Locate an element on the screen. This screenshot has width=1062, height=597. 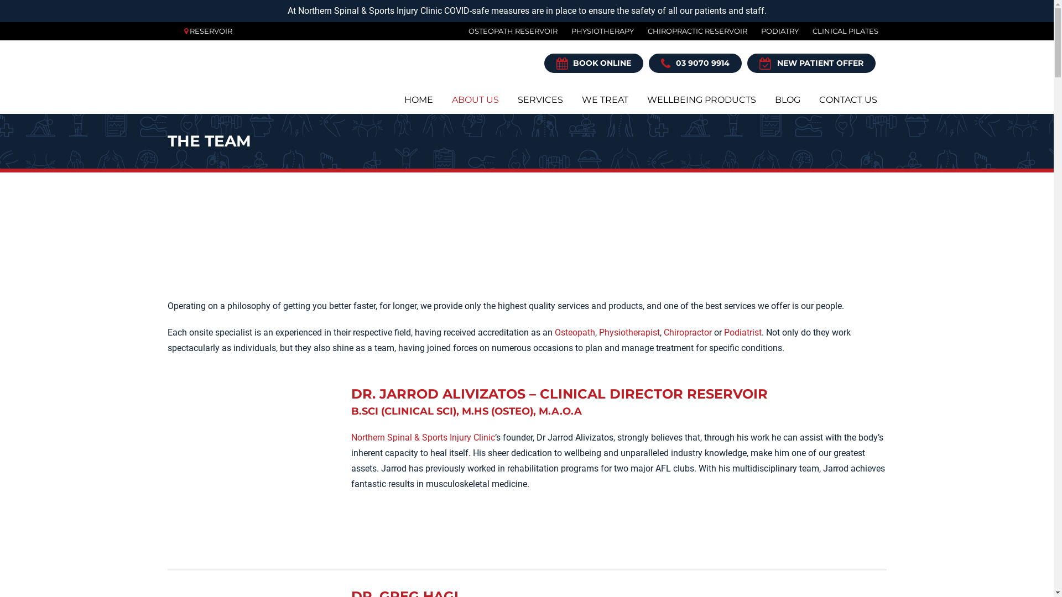
RESERVOIR is located at coordinates (210, 31).